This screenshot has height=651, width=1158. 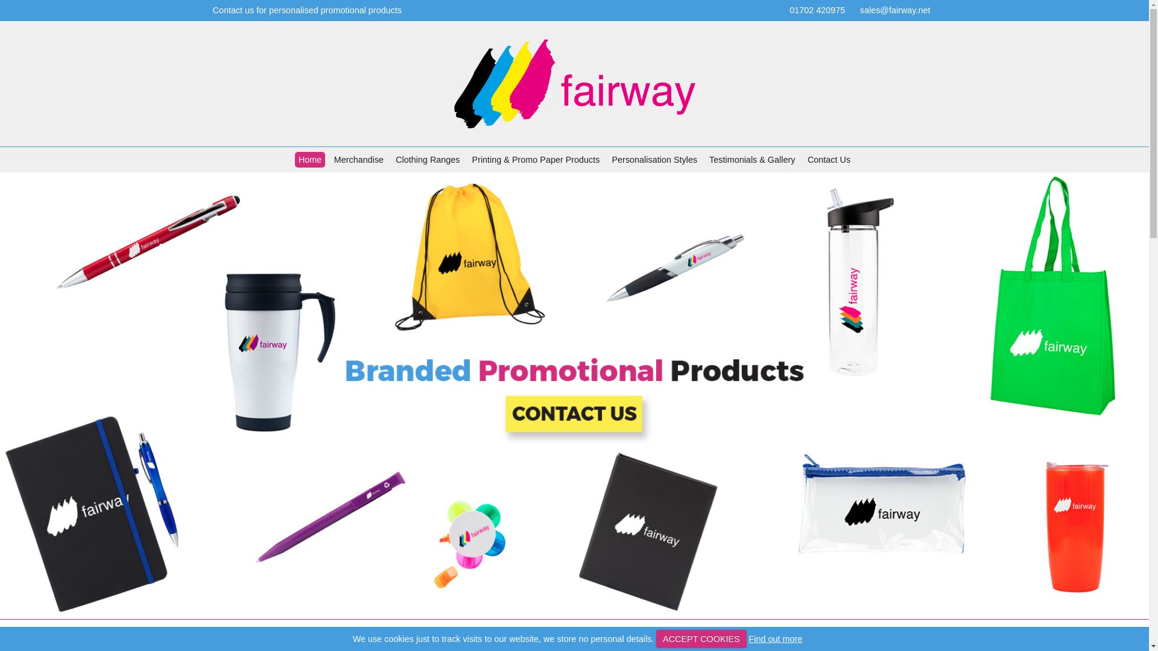 I want to click on Personalisation Styles, so click(x=655, y=159).